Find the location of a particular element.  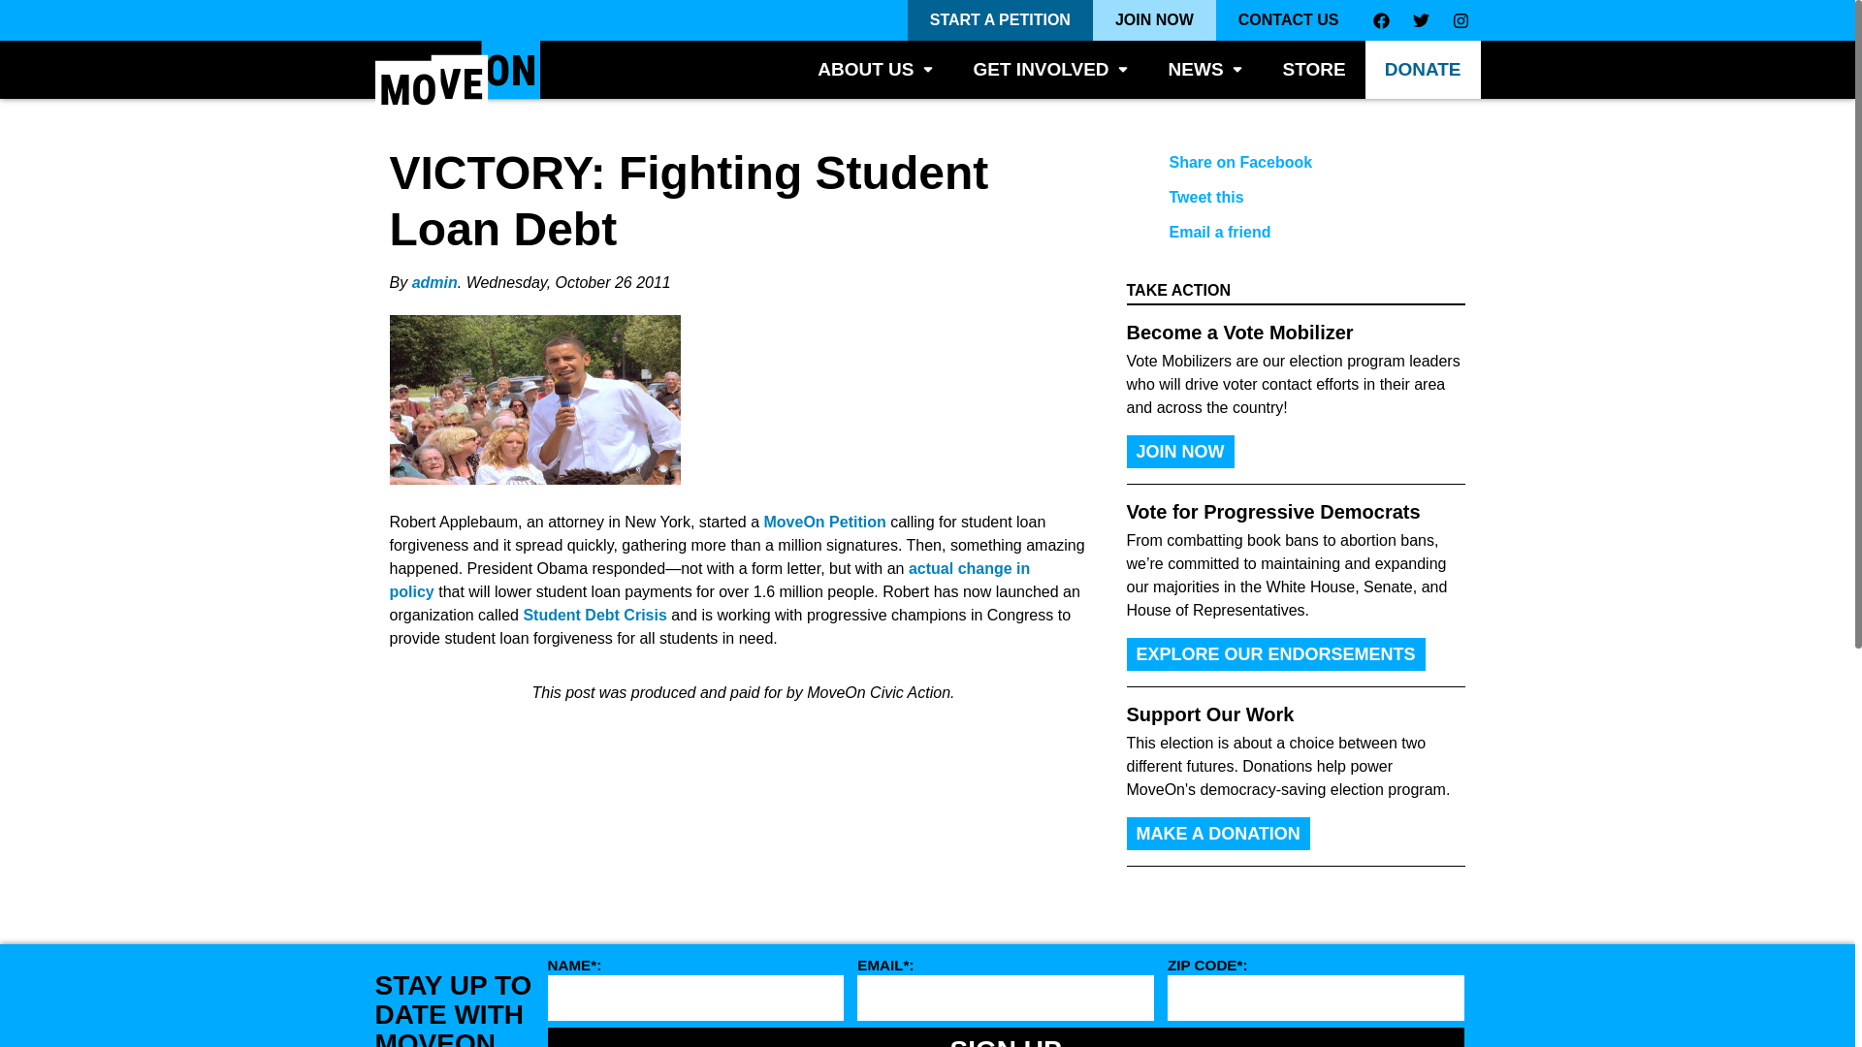

Share on Facebook is located at coordinates (1280, 163).